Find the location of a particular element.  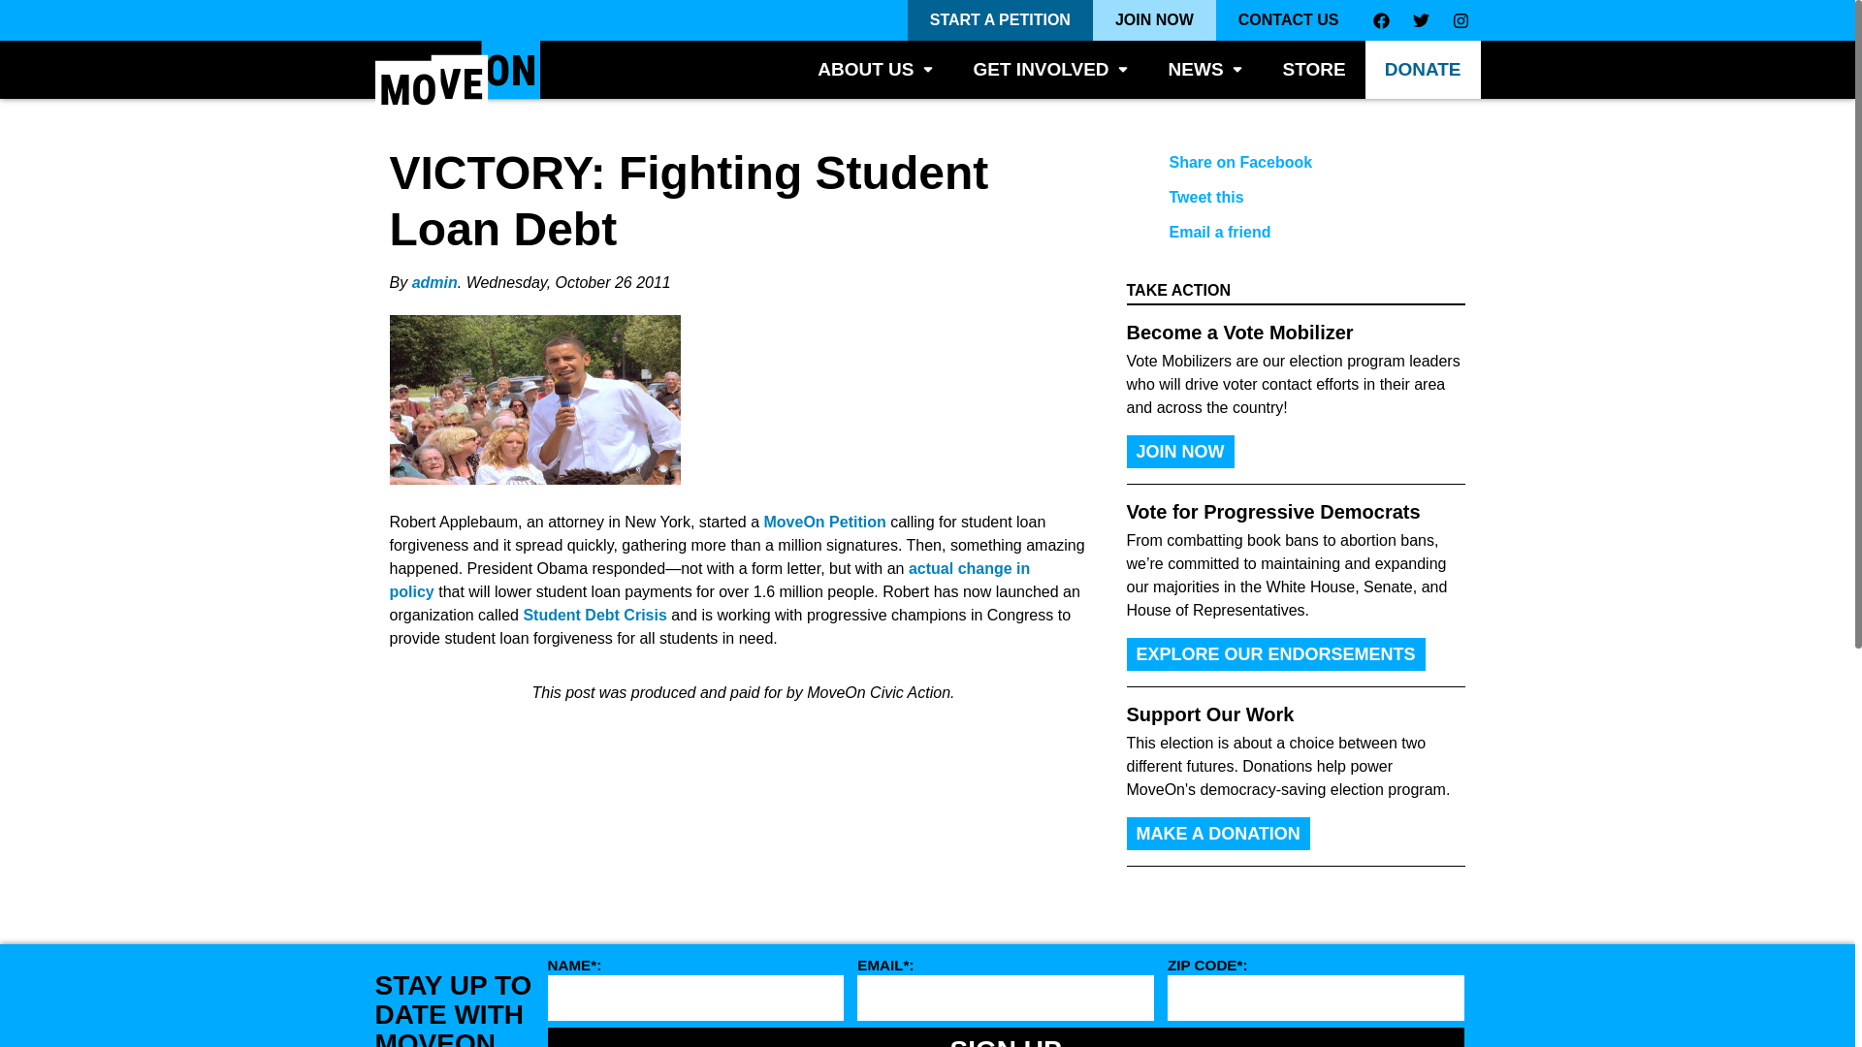

Share on Facebook is located at coordinates (1280, 163).